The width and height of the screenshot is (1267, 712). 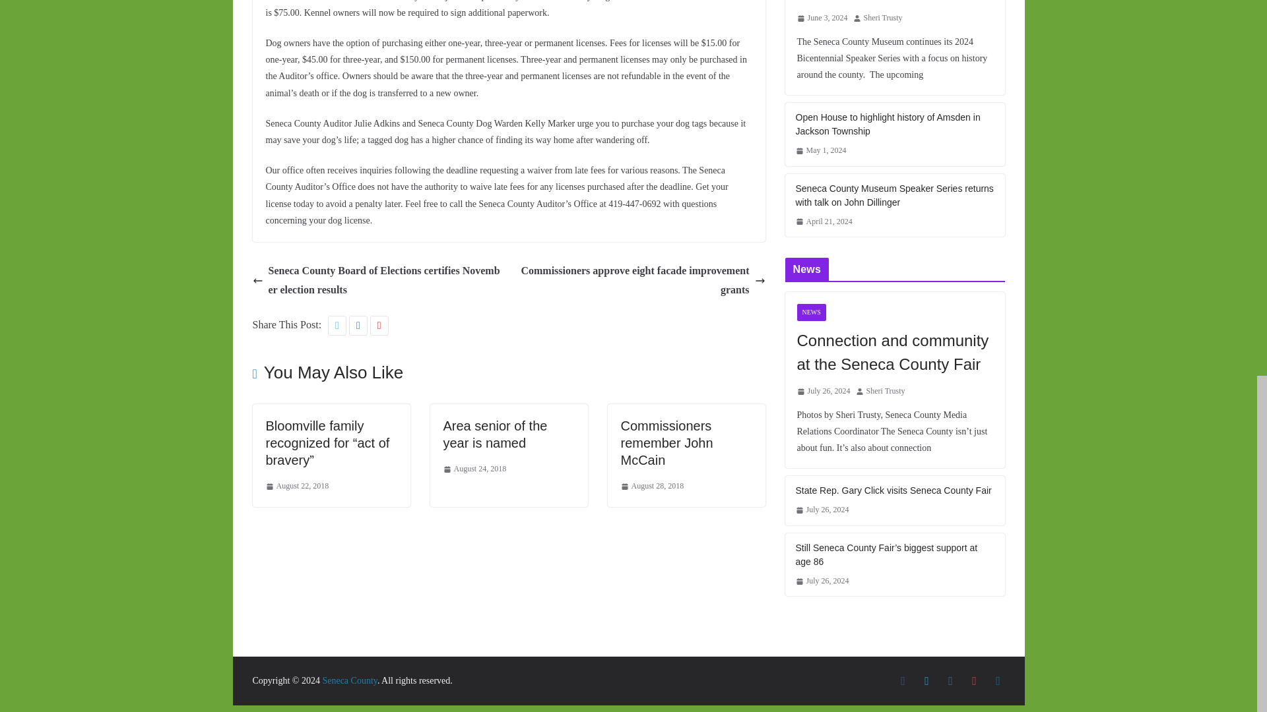 I want to click on Area senior of the year is named, so click(x=495, y=434).